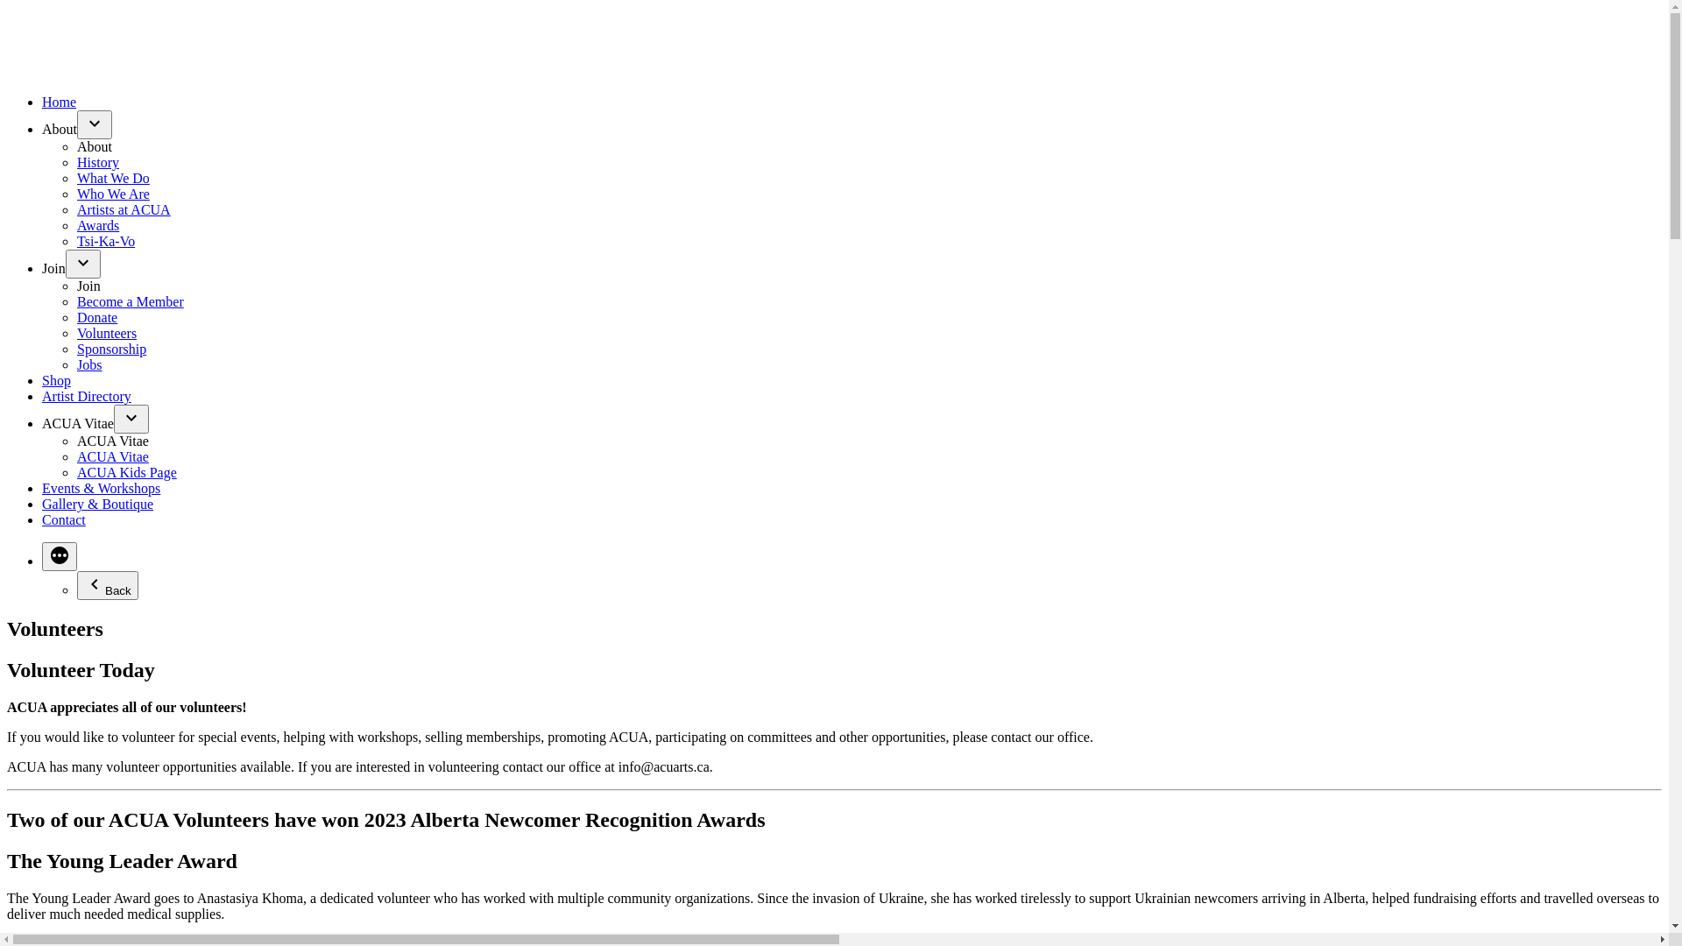 The image size is (1682, 946). What do you see at coordinates (78, 424) in the screenshot?
I see `ACUA Vitae` at bounding box center [78, 424].